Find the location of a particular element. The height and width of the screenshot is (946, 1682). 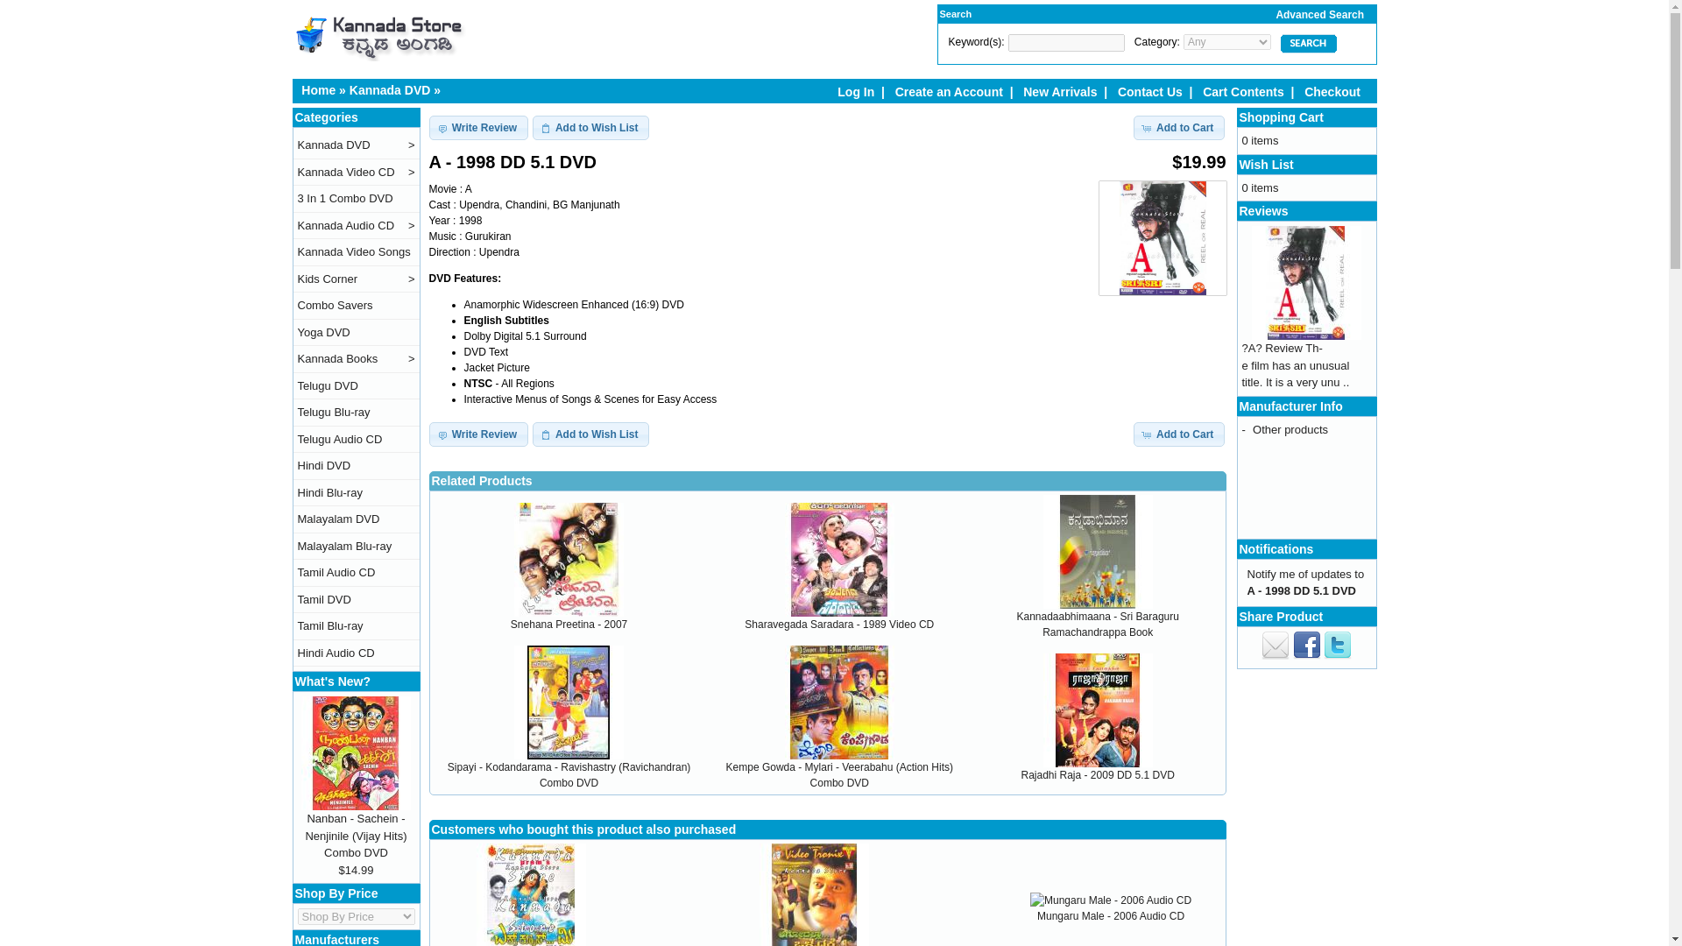

Aagodella Olledakke - 2004 Video CD is located at coordinates (815, 895).